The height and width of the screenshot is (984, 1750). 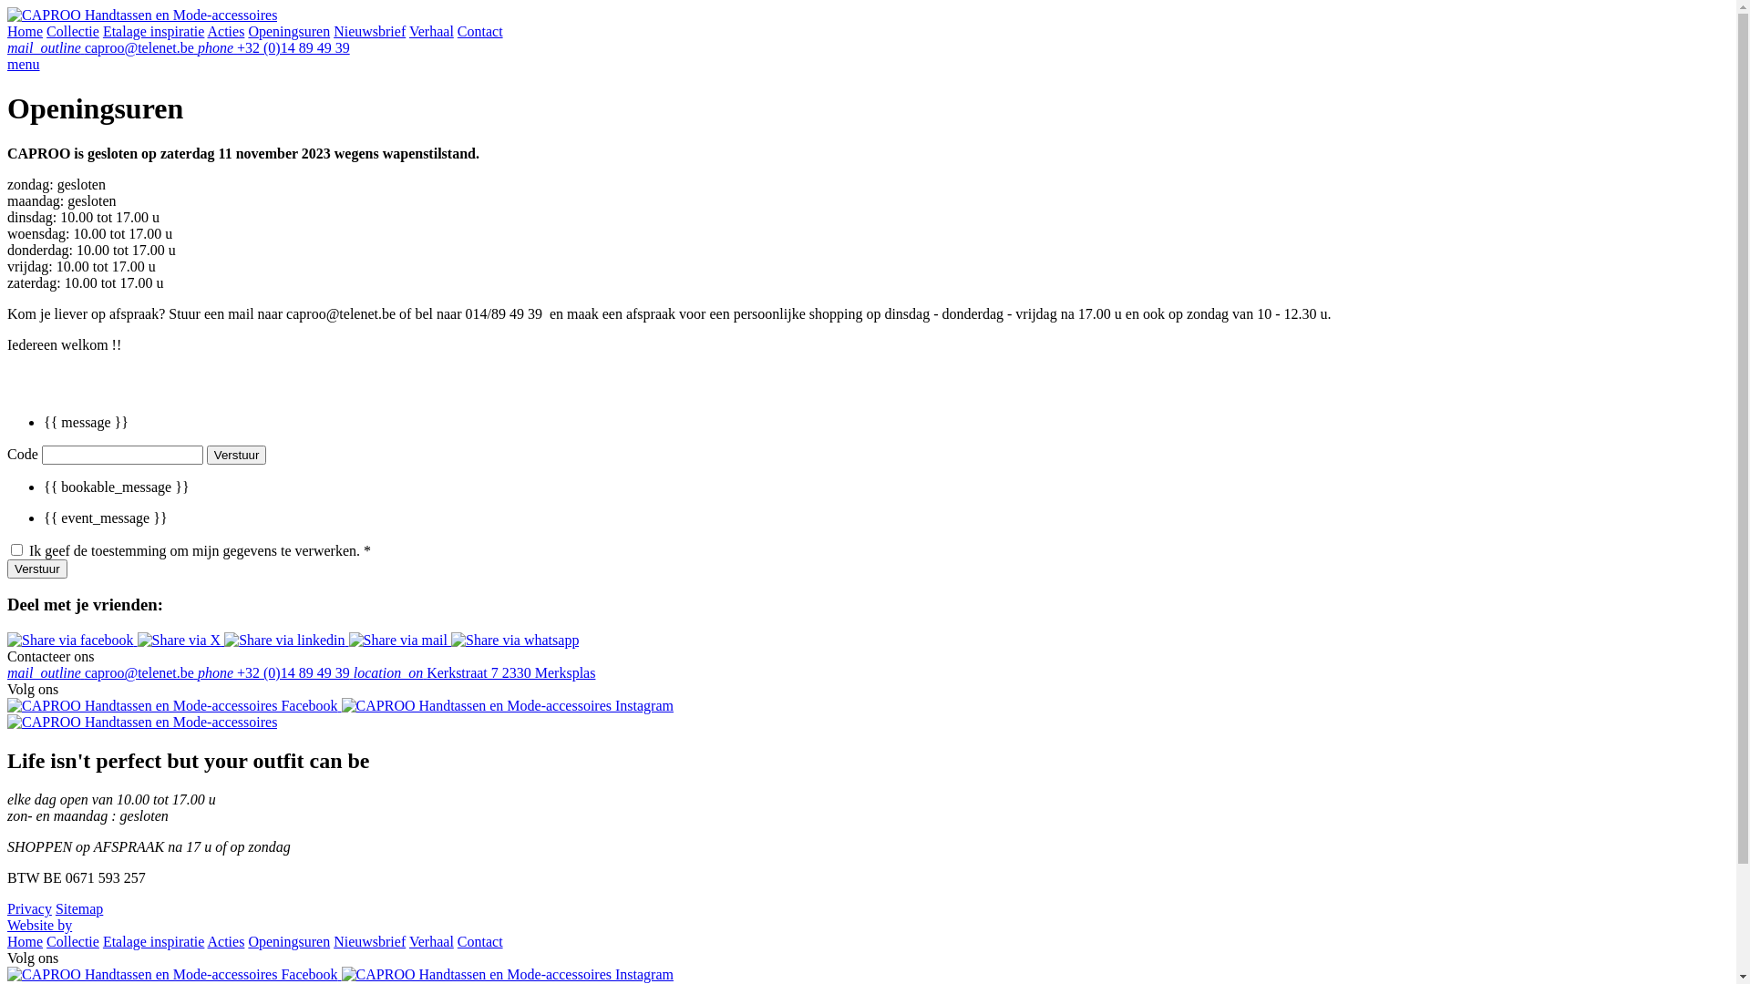 I want to click on Acties, so click(x=226, y=31).